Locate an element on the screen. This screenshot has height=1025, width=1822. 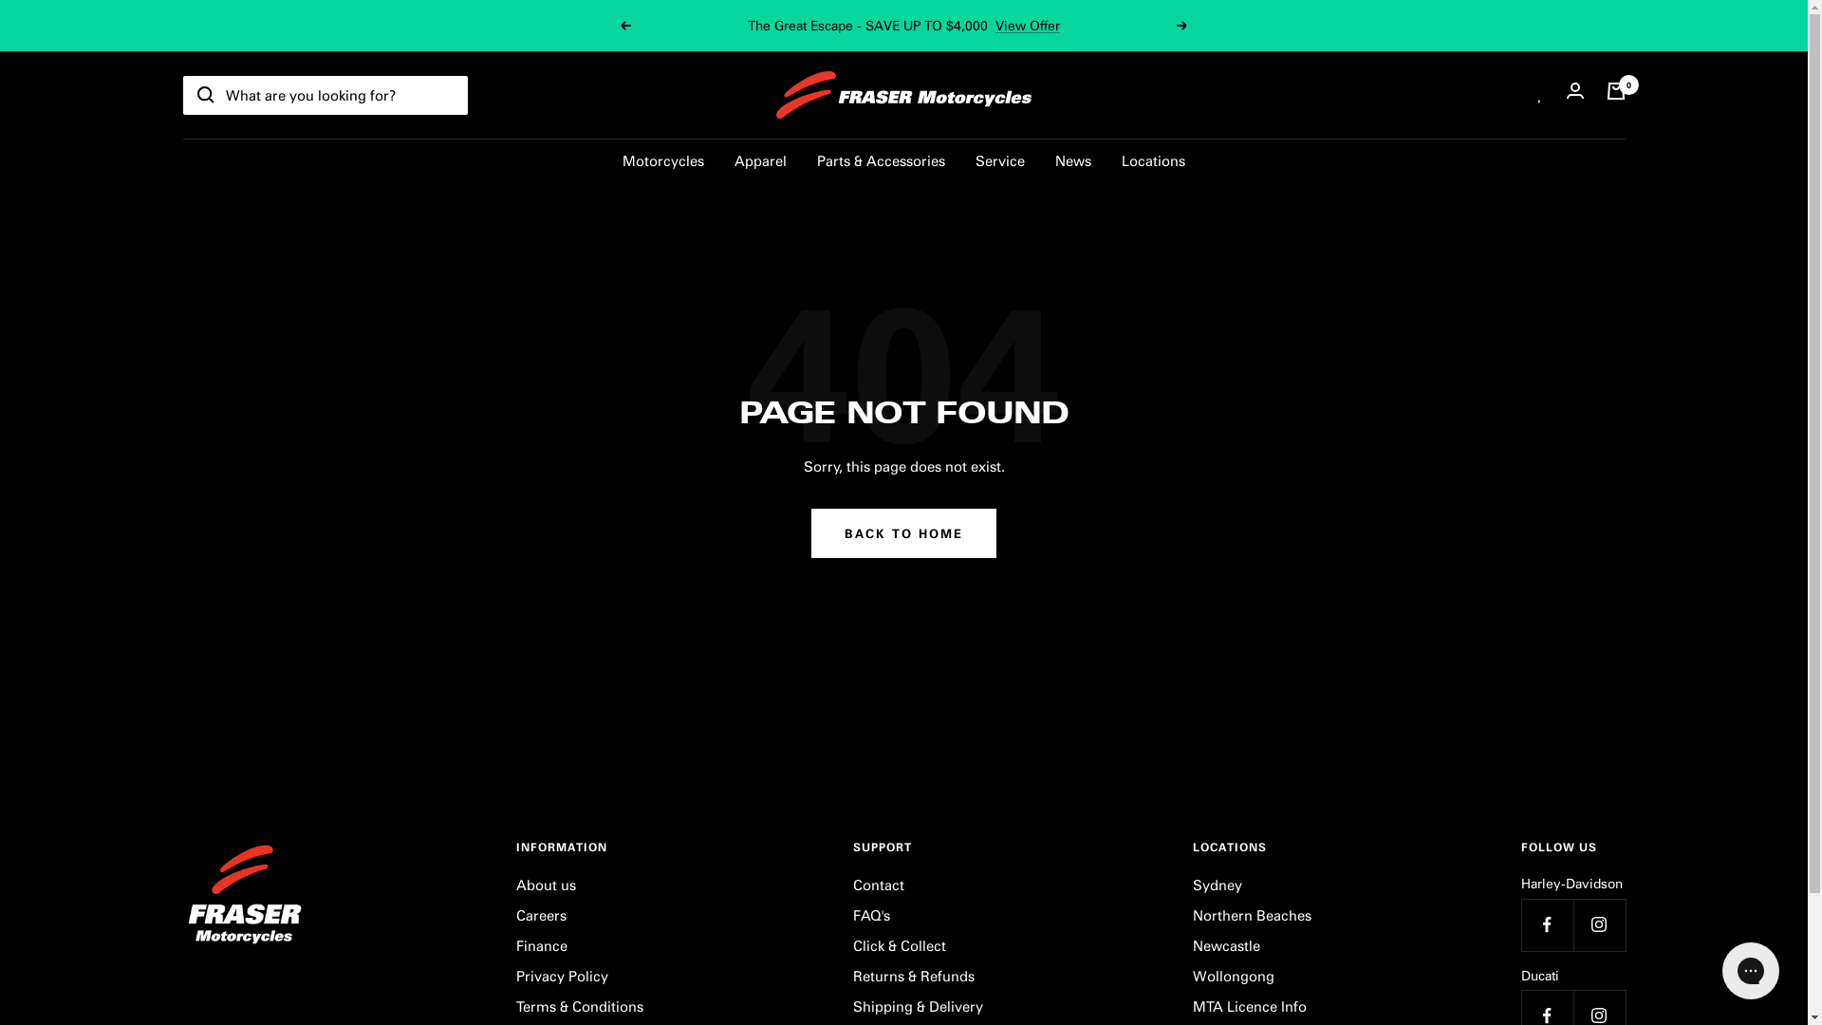
Locations is located at coordinates (1154, 159).